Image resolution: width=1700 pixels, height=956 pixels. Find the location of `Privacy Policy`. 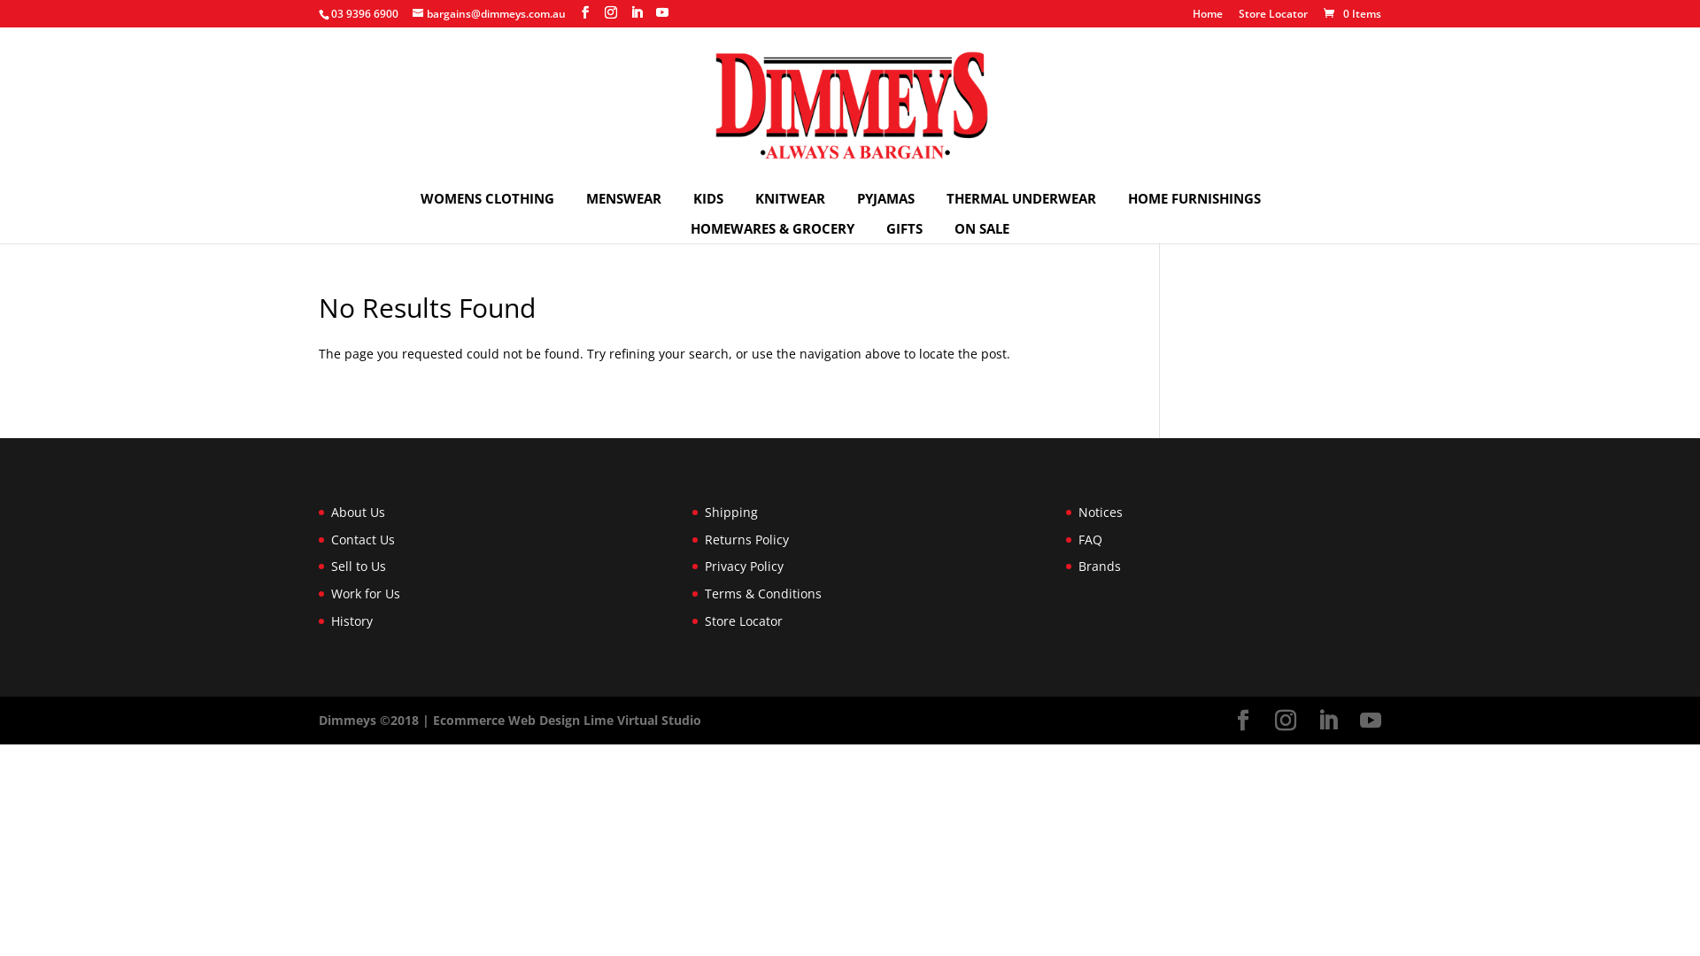

Privacy Policy is located at coordinates (744, 567).